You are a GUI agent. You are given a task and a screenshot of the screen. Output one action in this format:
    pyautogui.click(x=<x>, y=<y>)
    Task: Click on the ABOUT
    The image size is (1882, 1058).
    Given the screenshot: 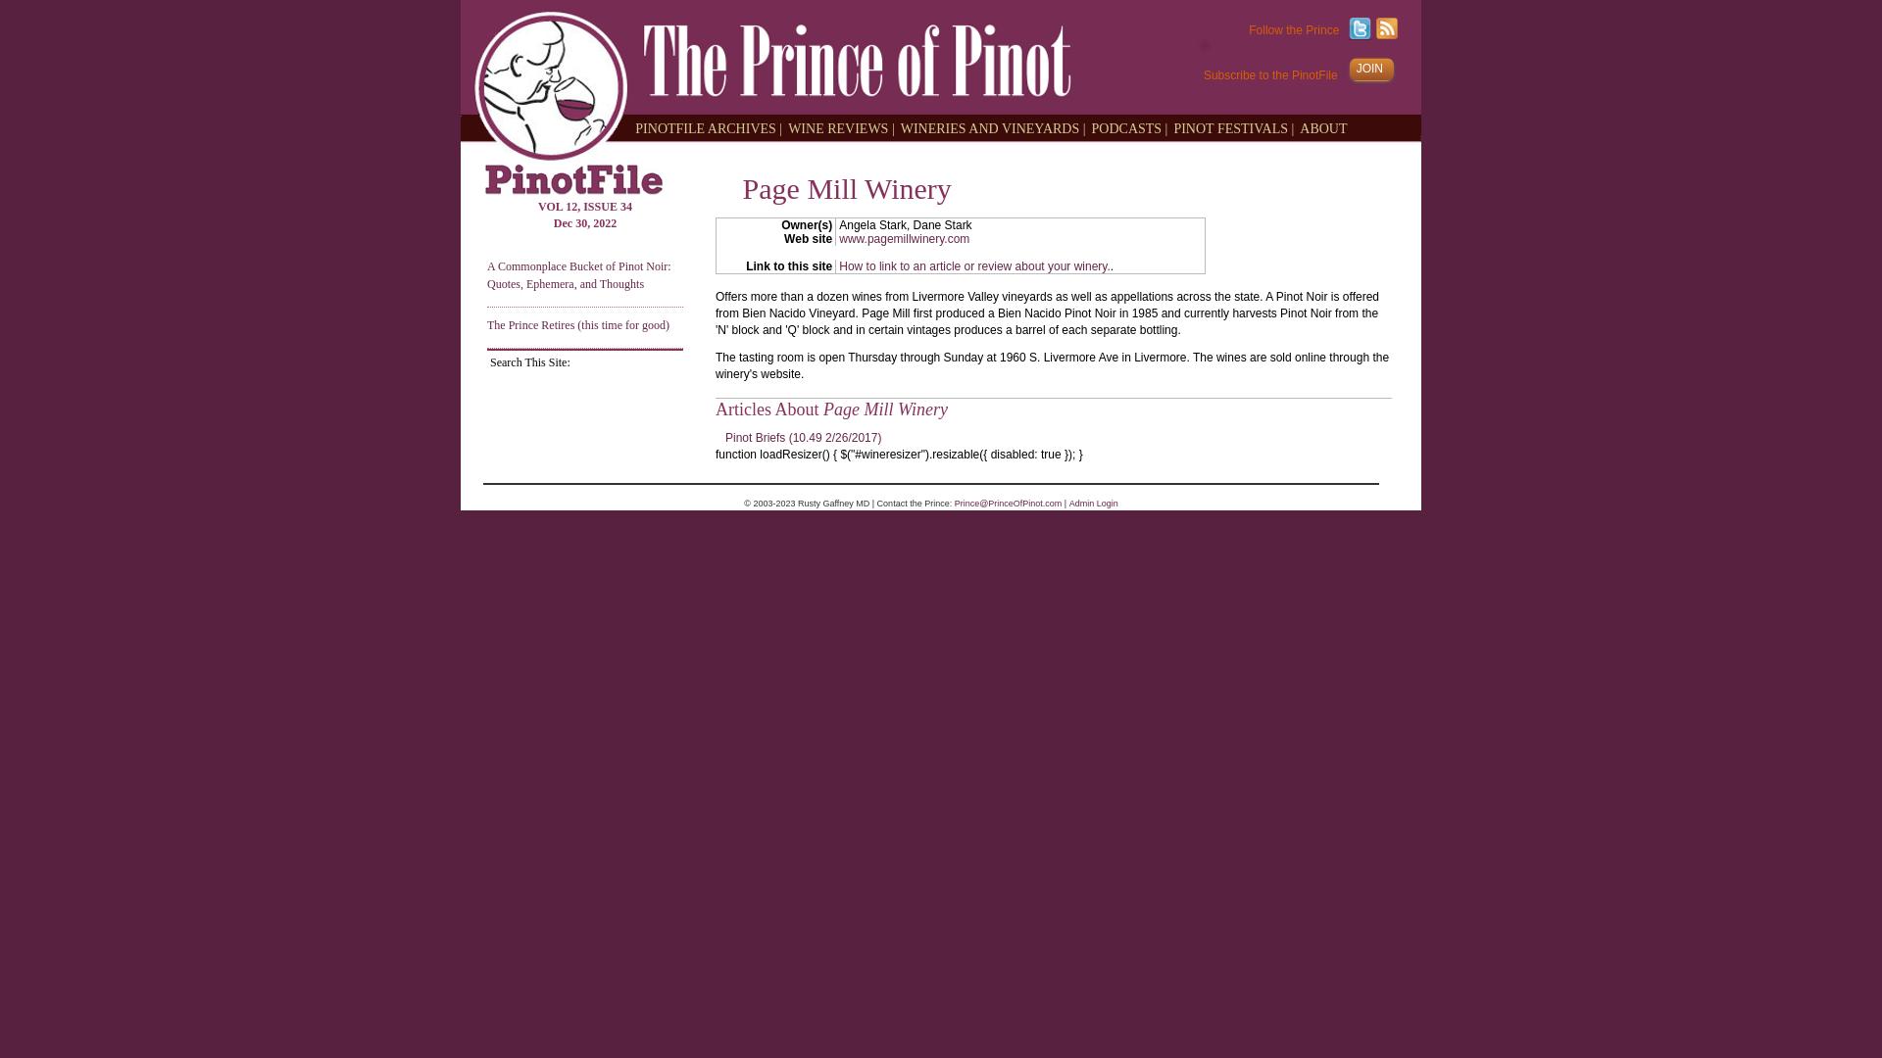 What is the action you would take?
    pyautogui.click(x=1326, y=127)
    